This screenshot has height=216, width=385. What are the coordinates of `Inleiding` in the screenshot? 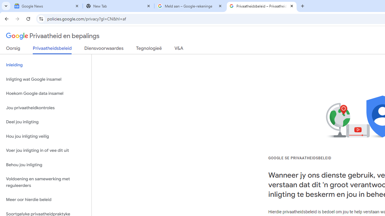 It's located at (46, 65).